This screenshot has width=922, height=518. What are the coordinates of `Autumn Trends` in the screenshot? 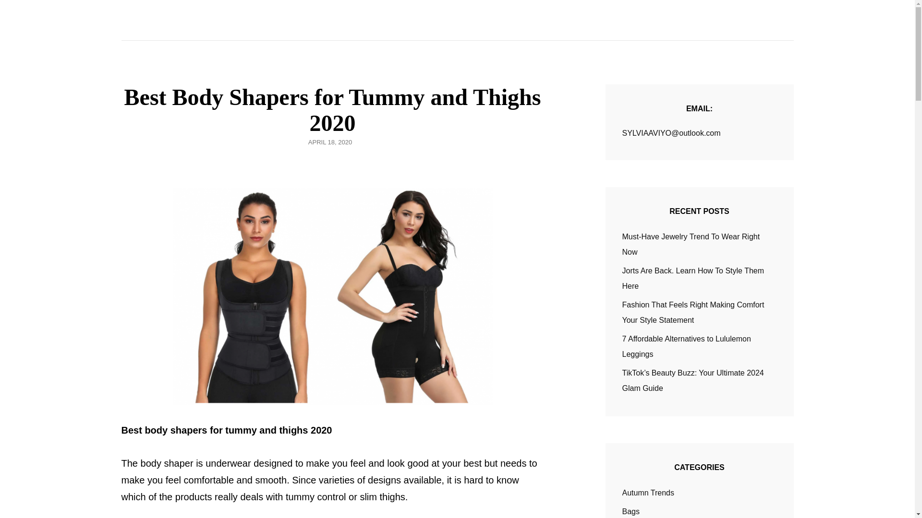 It's located at (648, 493).